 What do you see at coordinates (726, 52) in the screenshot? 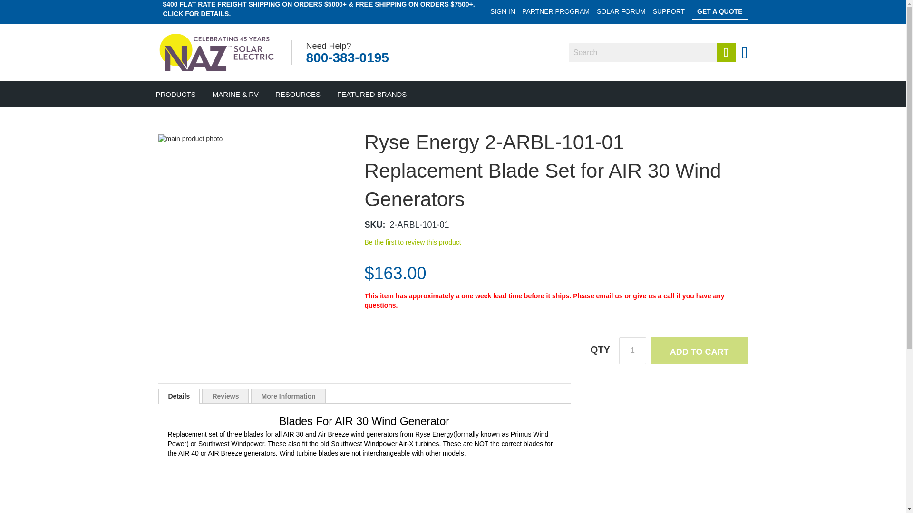
I see `SEARCH` at bounding box center [726, 52].